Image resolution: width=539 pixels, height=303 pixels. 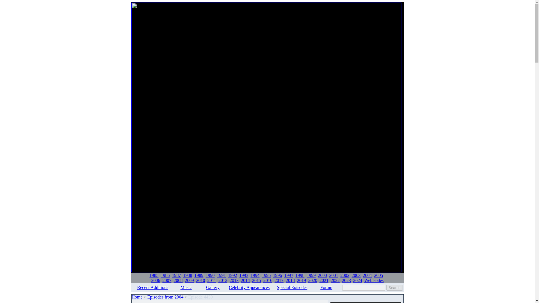 I want to click on 2023, so click(x=346, y=280).